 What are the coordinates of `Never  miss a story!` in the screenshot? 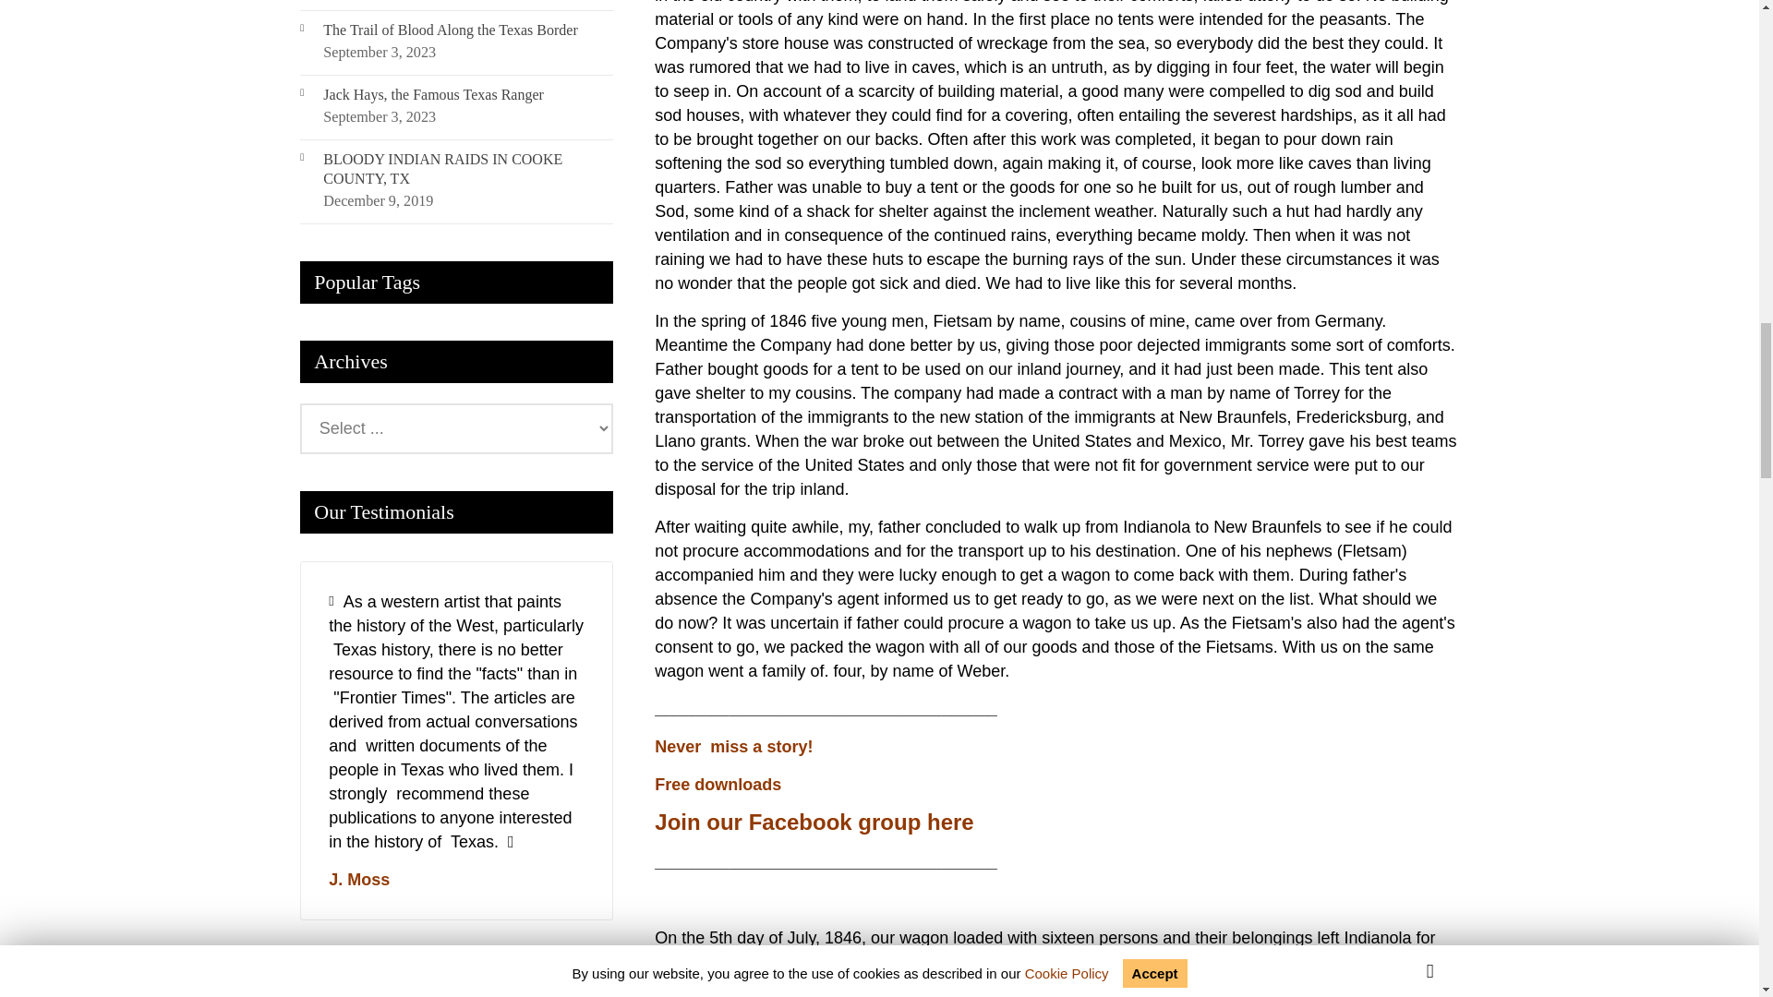 It's located at (733, 746).